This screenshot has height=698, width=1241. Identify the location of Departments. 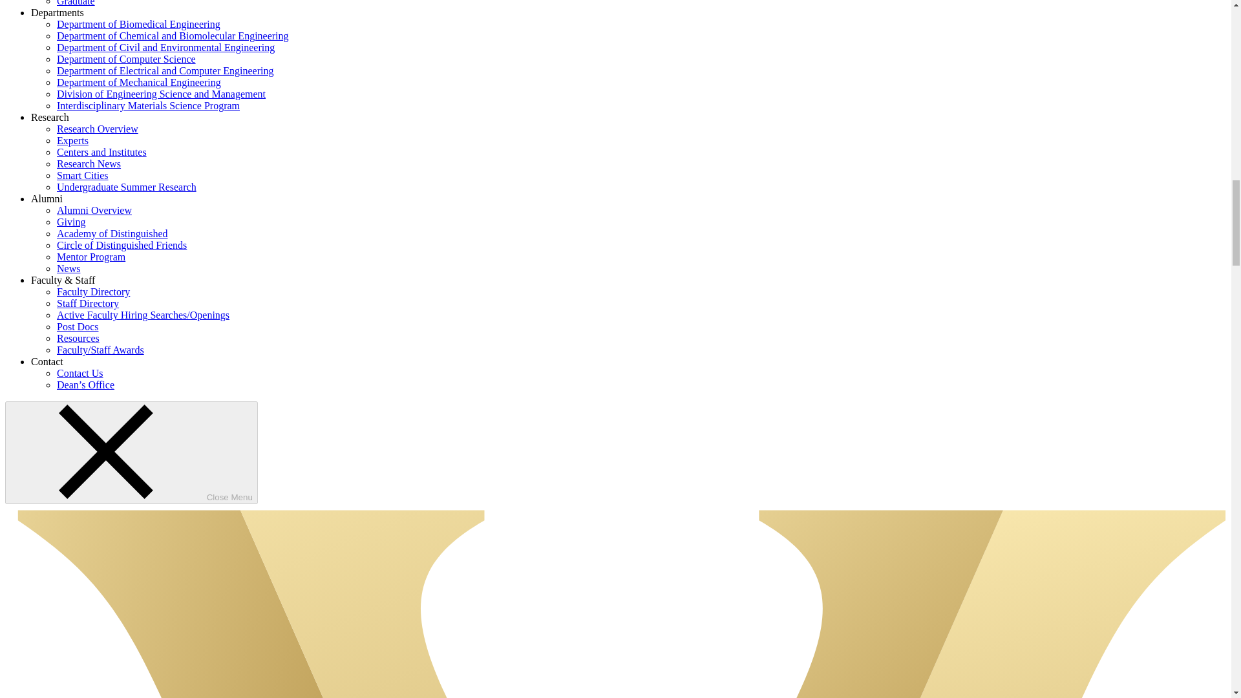
(58, 12).